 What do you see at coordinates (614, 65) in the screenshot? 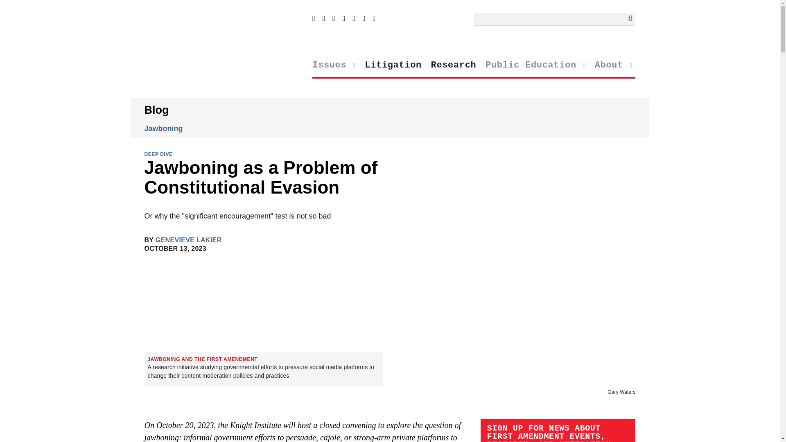
I see `About` at bounding box center [614, 65].